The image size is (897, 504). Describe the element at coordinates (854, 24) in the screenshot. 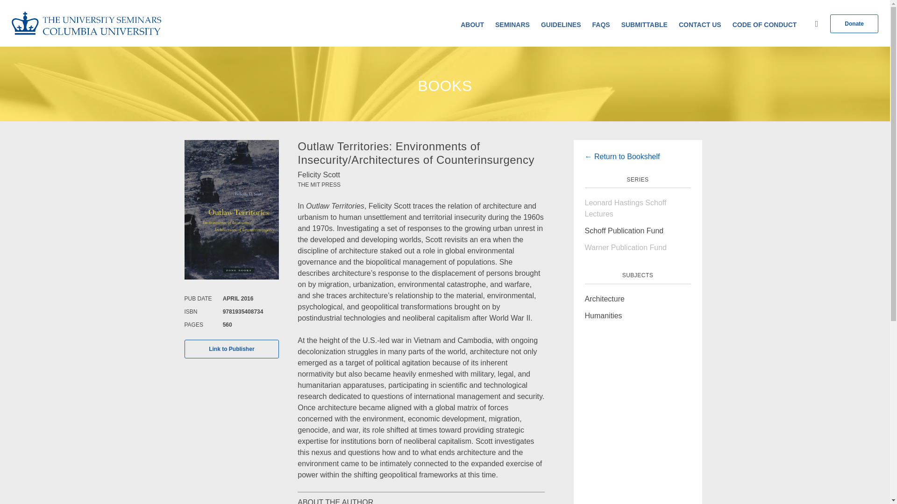

I see `Donate` at that location.